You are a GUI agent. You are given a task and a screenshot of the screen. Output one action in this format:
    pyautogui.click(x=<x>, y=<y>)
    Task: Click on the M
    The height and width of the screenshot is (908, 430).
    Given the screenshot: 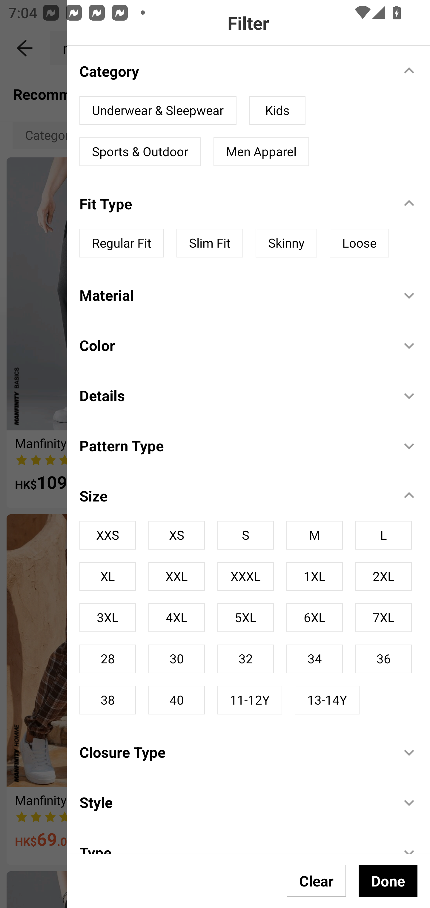 What is the action you would take?
    pyautogui.click(x=314, y=535)
    